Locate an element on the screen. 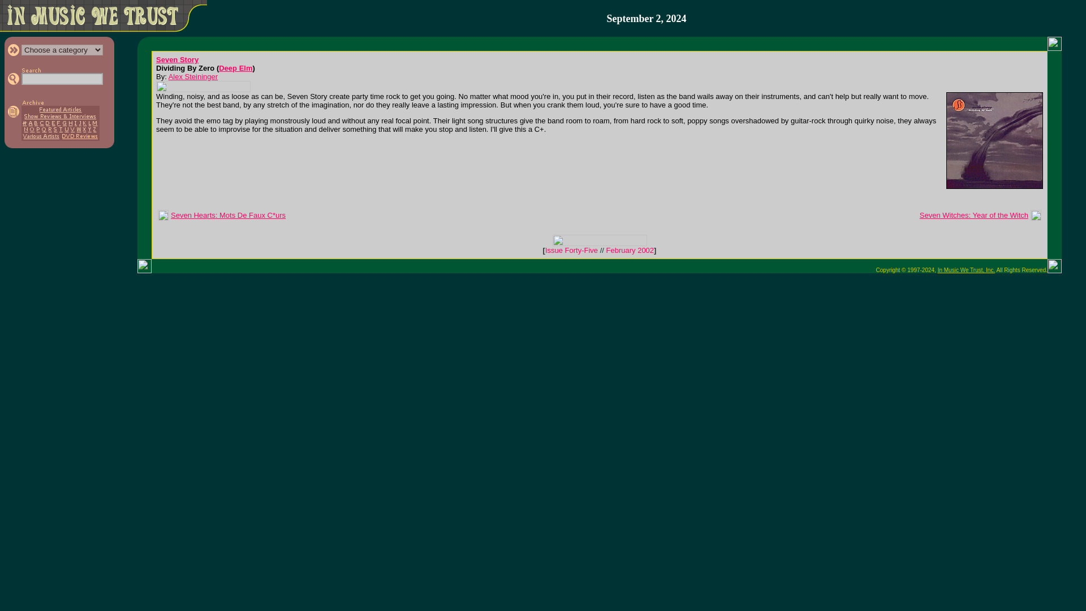  In Music We Trust, Inc. is located at coordinates (967, 269).